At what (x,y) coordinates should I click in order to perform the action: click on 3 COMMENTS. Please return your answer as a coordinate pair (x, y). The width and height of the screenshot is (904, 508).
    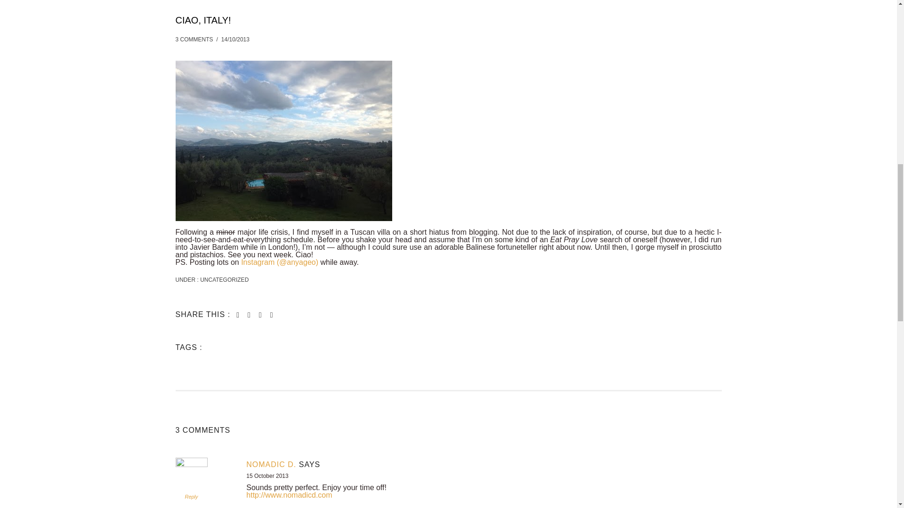
    Looking at the image, I should click on (194, 39).